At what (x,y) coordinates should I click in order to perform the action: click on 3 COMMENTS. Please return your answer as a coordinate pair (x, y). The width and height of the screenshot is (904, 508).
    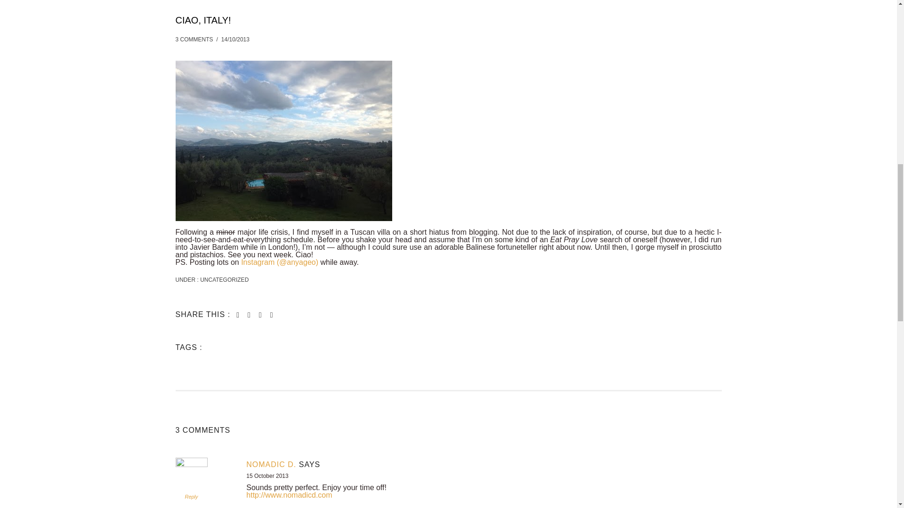
    Looking at the image, I should click on (194, 39).